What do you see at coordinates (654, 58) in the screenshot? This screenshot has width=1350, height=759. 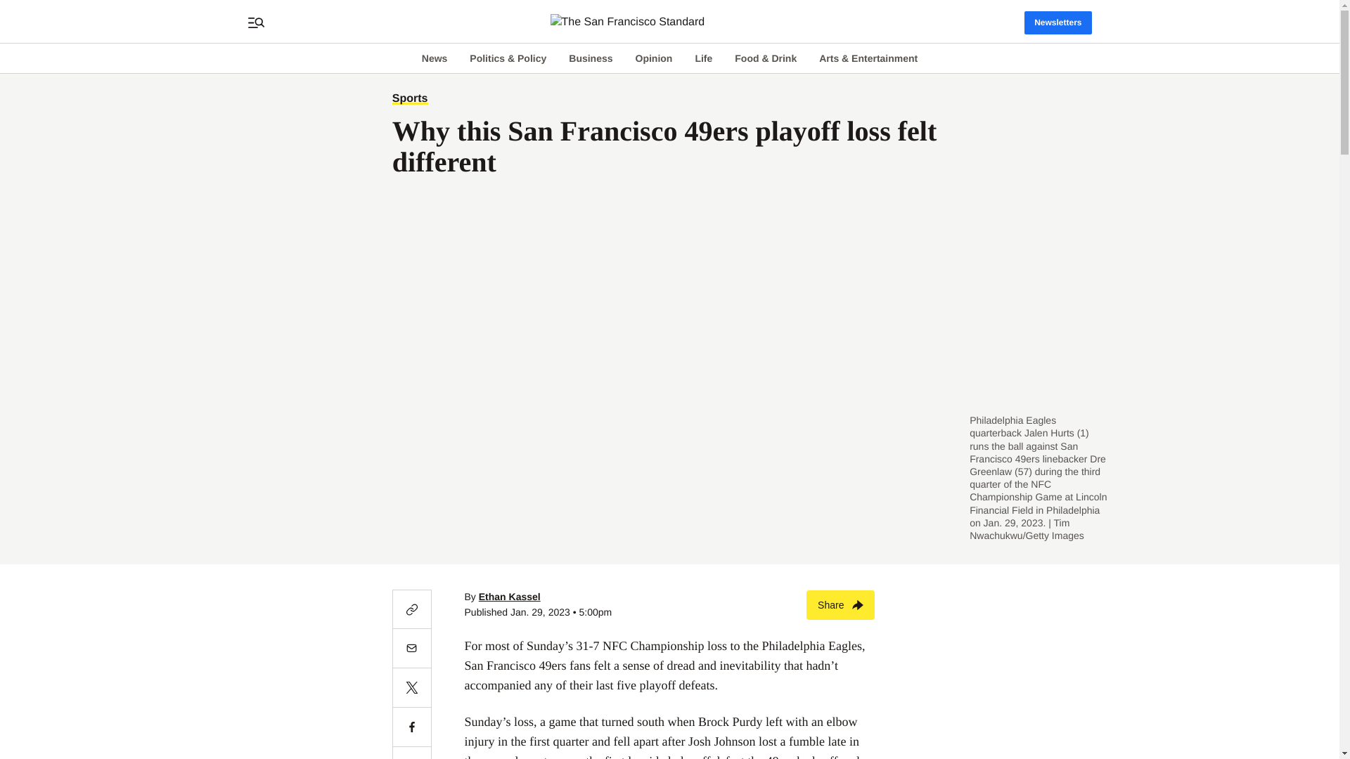 I see `Opinion` at bounding box center [654, 58].